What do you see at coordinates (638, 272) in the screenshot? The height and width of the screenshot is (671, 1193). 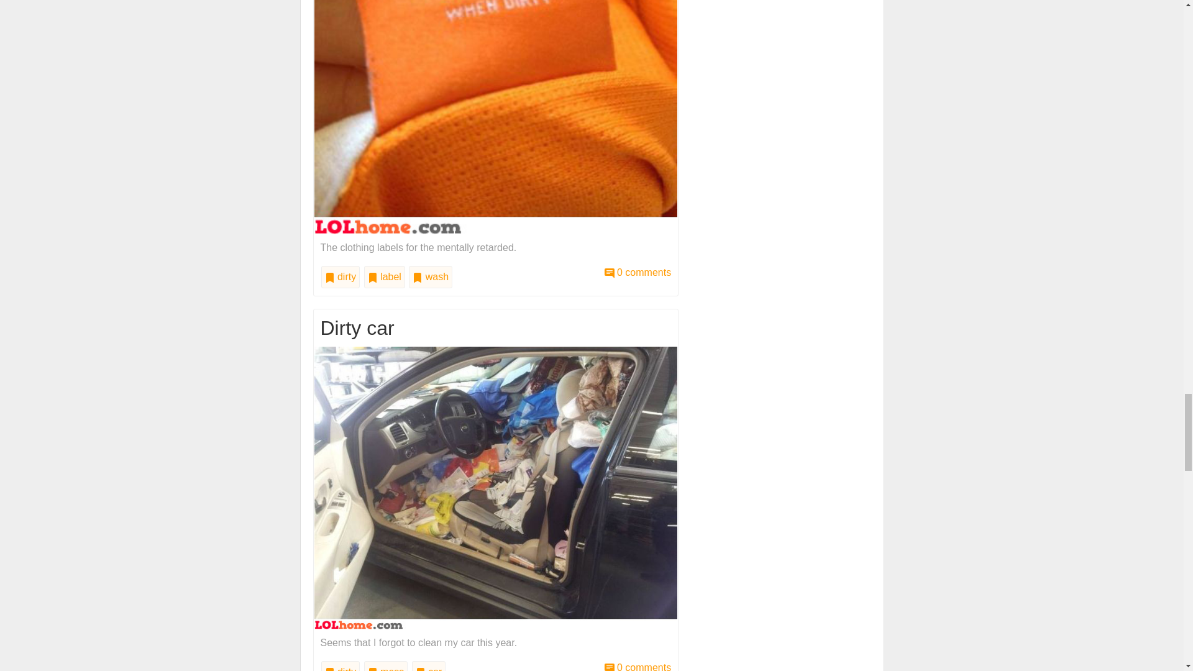 I see `Wash when dirty` at bounding box center [638, 272].